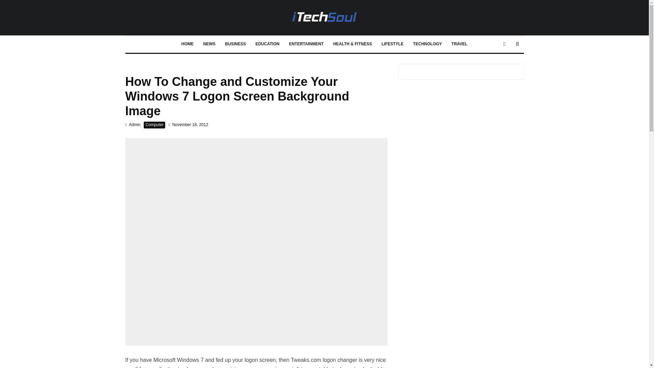 This screenshot has width=654, height=368. Describe the element at coordinates (267, 44) in the screenshot. I see `EDUCATION` at that location.